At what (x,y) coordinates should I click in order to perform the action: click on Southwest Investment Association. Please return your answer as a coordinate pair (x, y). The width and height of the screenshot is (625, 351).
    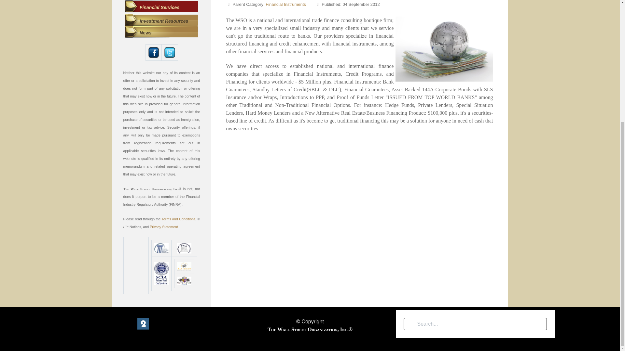
    Looking at the image, I should click on (184, 248).